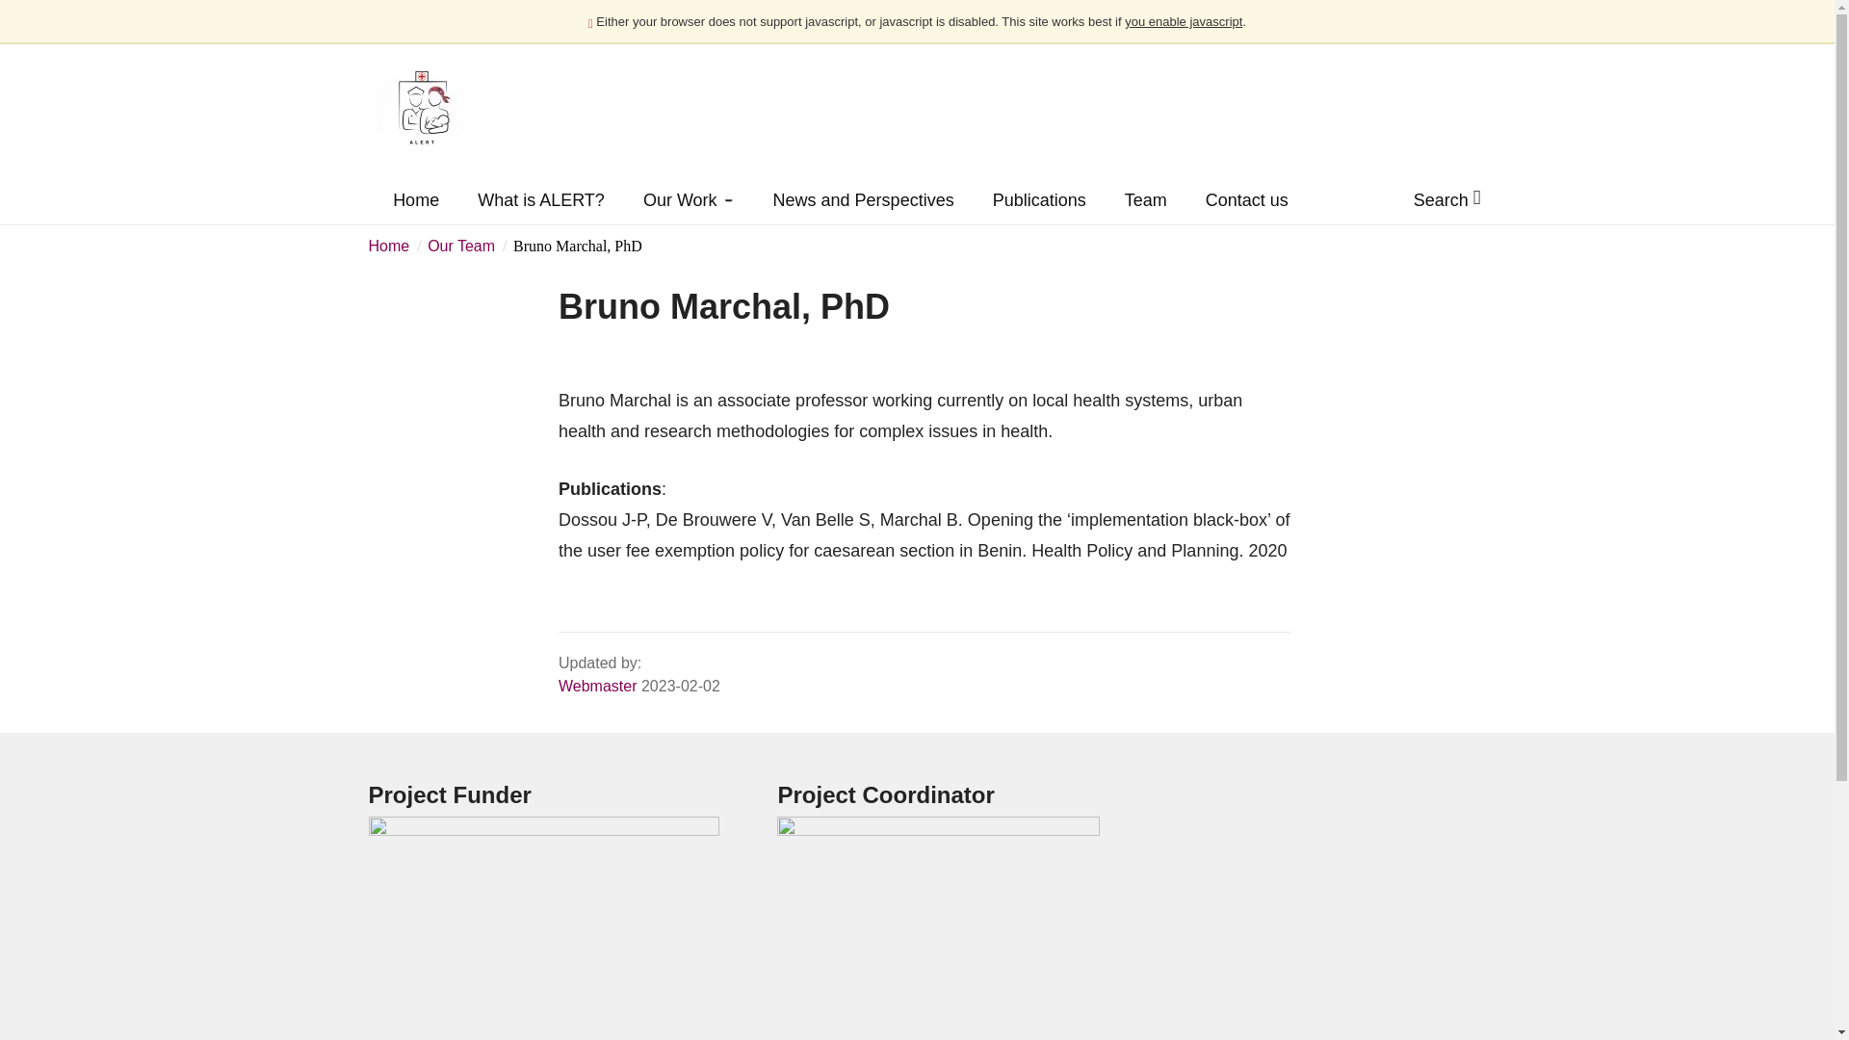 The image size is (1849, 1040). What do you see at coordinates (1183, 21) in the screenshot?
I see `you enable javascript` at bounding box center [1183, 21].